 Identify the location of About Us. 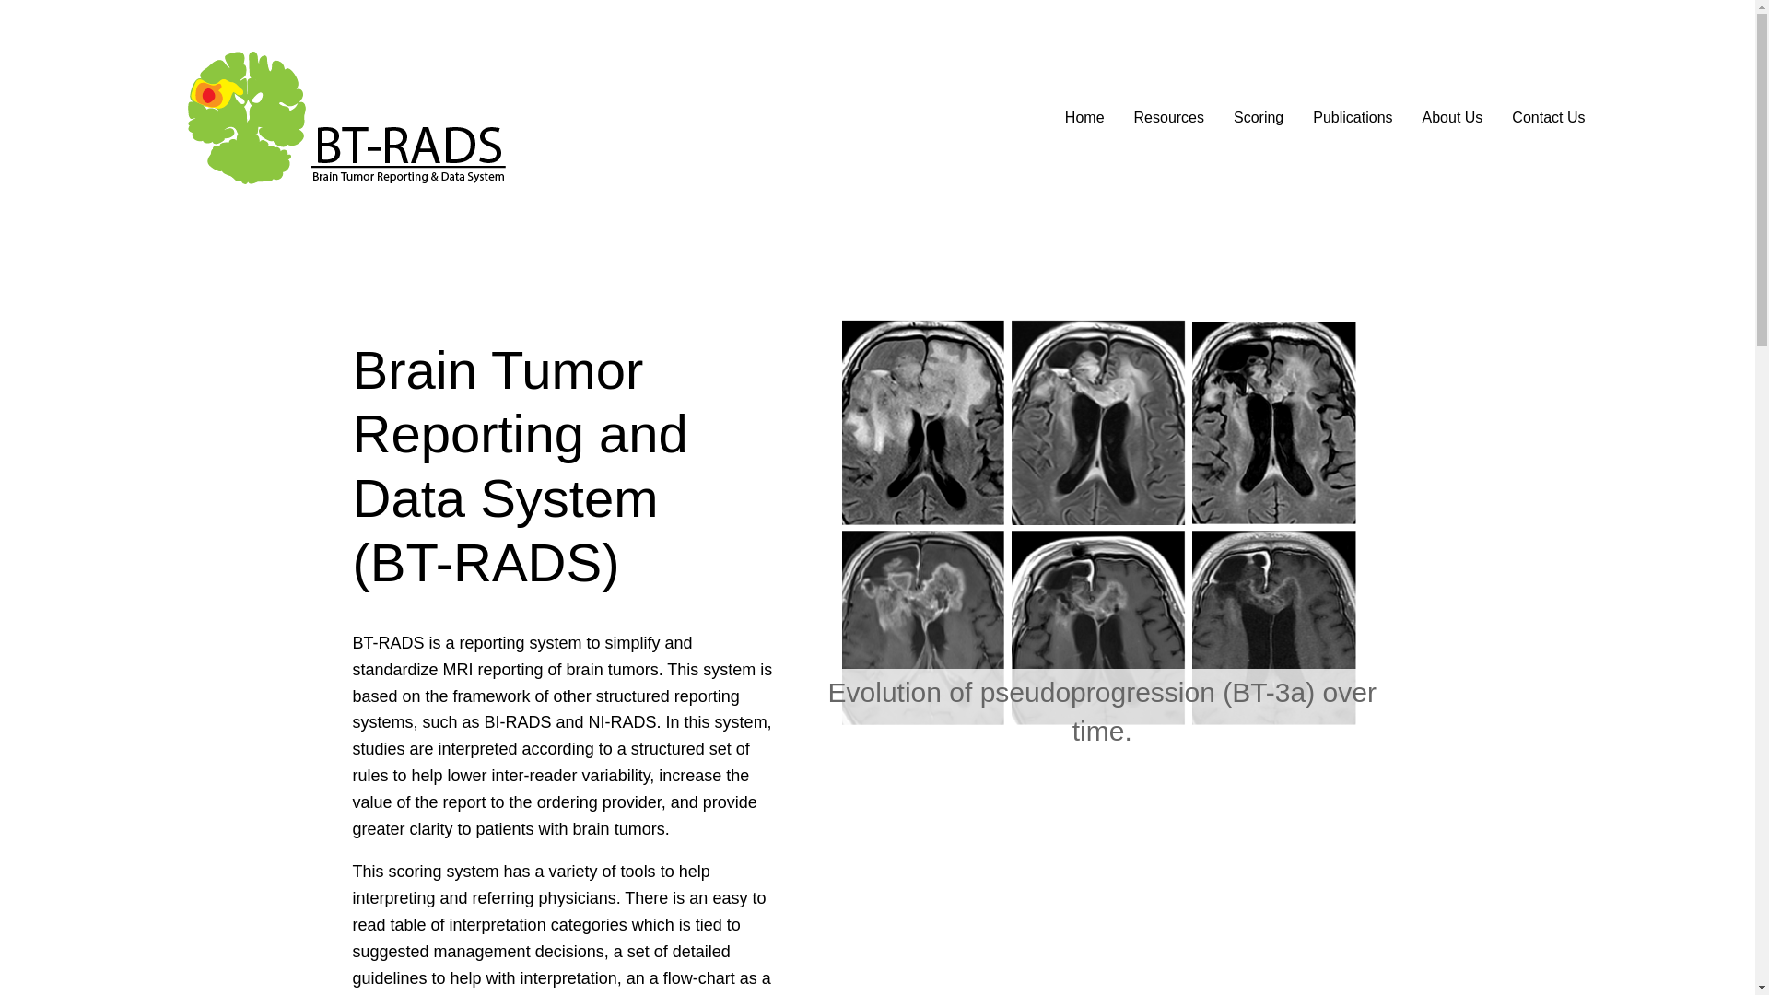
(1452, 118).